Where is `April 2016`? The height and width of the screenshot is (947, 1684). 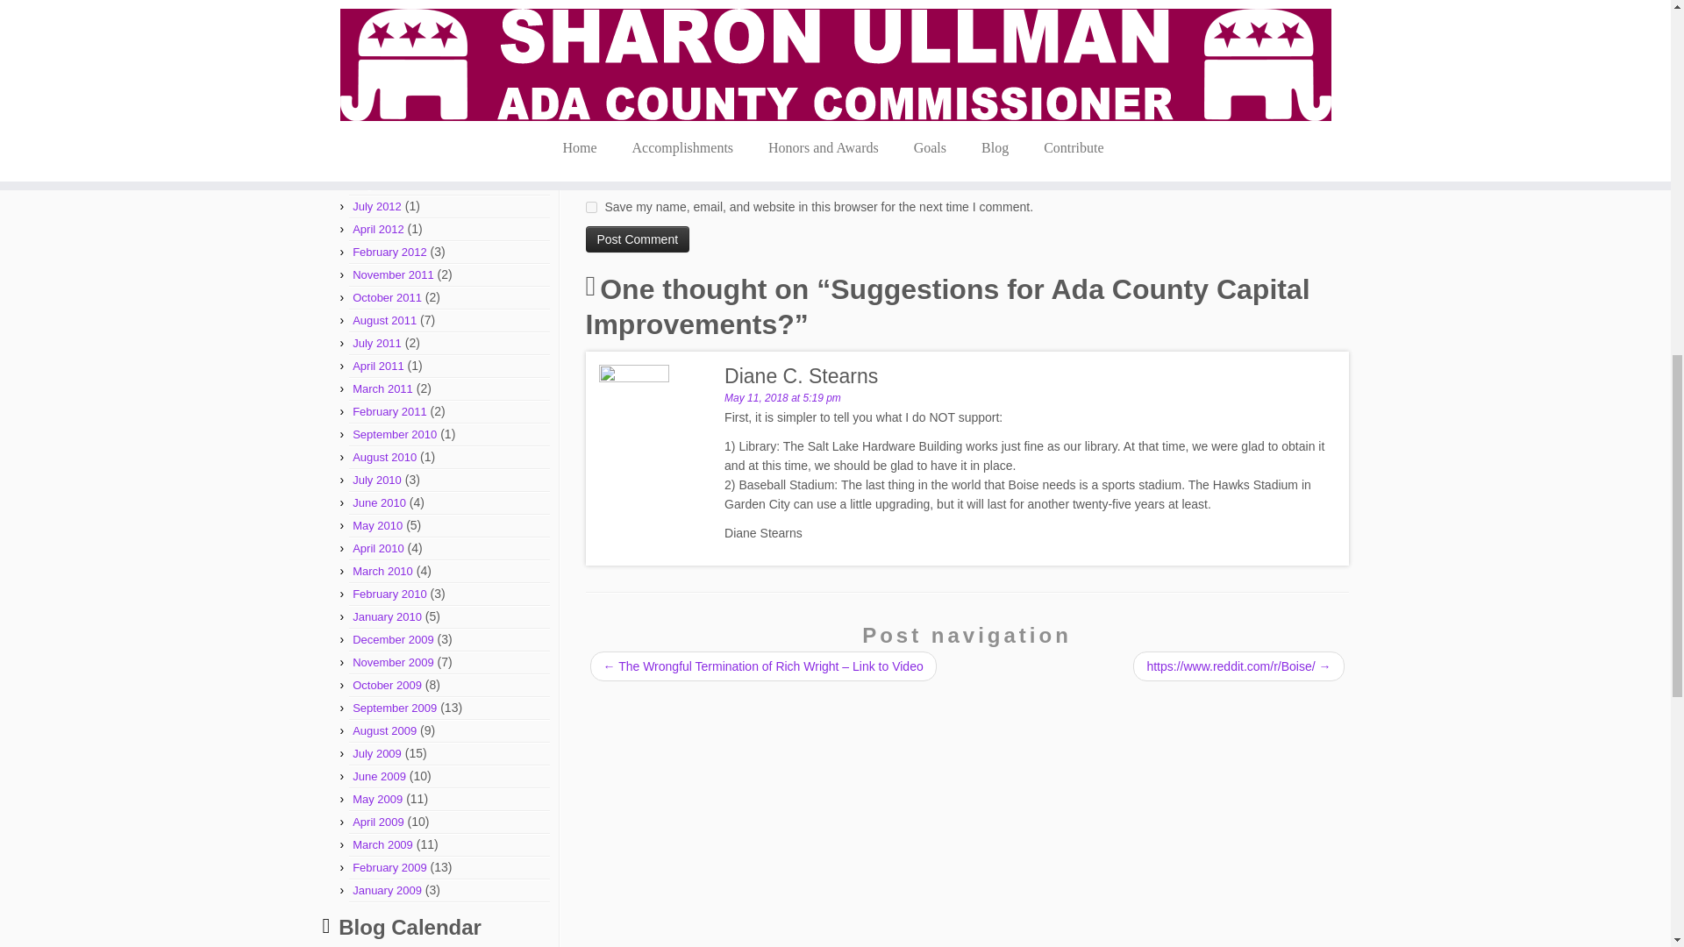 April 2016 is located at coordinates (377, 93).